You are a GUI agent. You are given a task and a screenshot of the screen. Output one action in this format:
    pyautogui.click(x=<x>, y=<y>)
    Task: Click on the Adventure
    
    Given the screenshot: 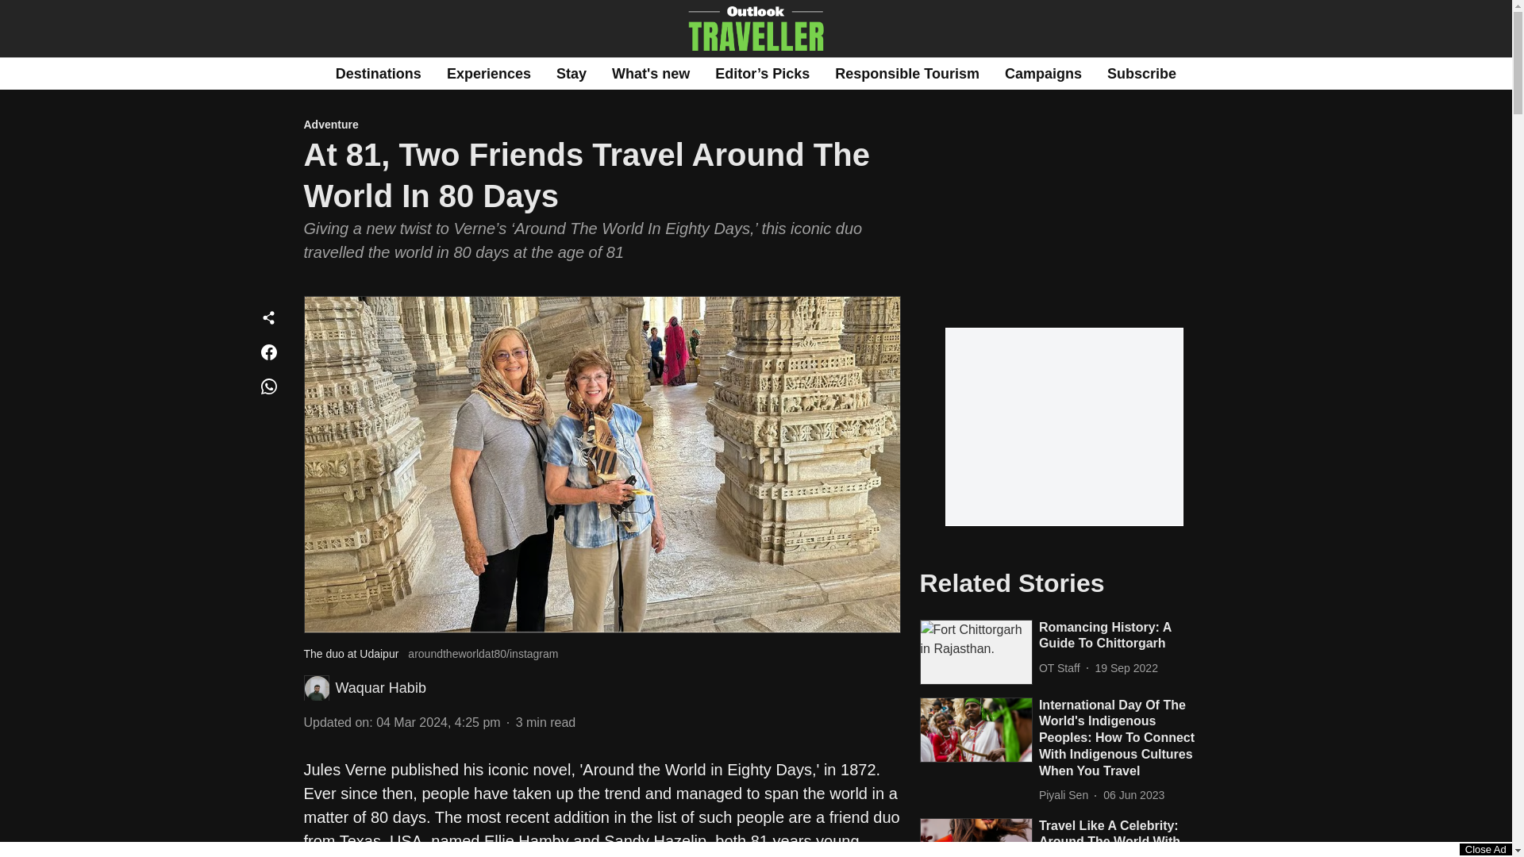 What is the action you would take?
    pyautogui.click(x=602, y=125)
    